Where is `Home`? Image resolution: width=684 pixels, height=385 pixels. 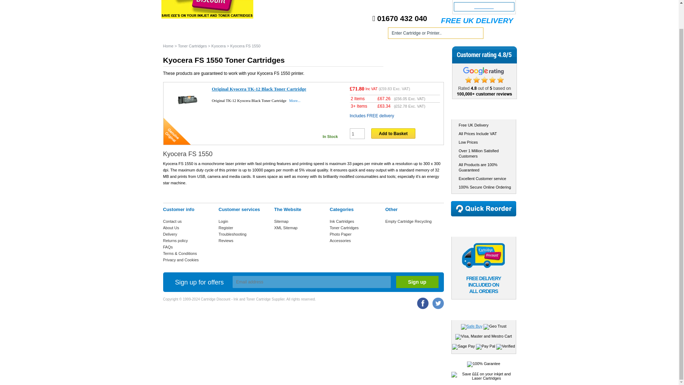
Home is located at coordinates (177, 34).